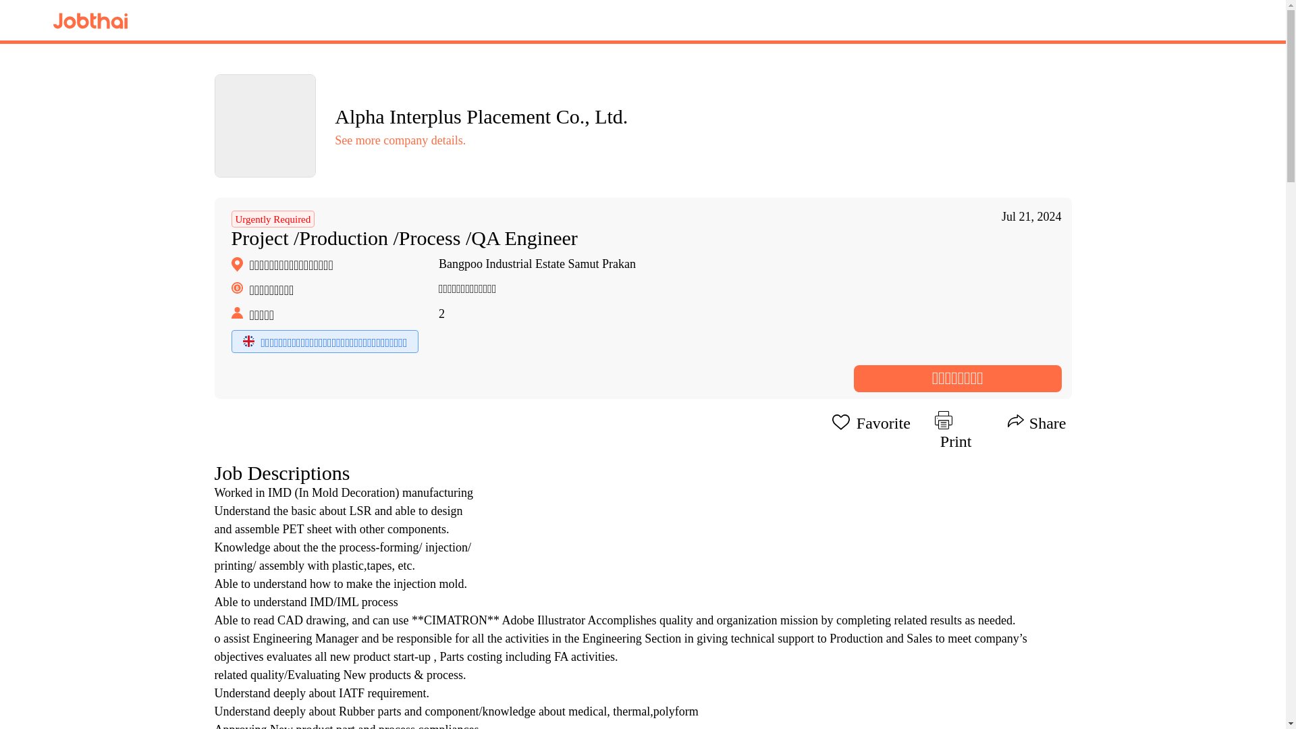 The height and width of the screenshot is (729, 1296). I want to click on Print, so click(959, 421).